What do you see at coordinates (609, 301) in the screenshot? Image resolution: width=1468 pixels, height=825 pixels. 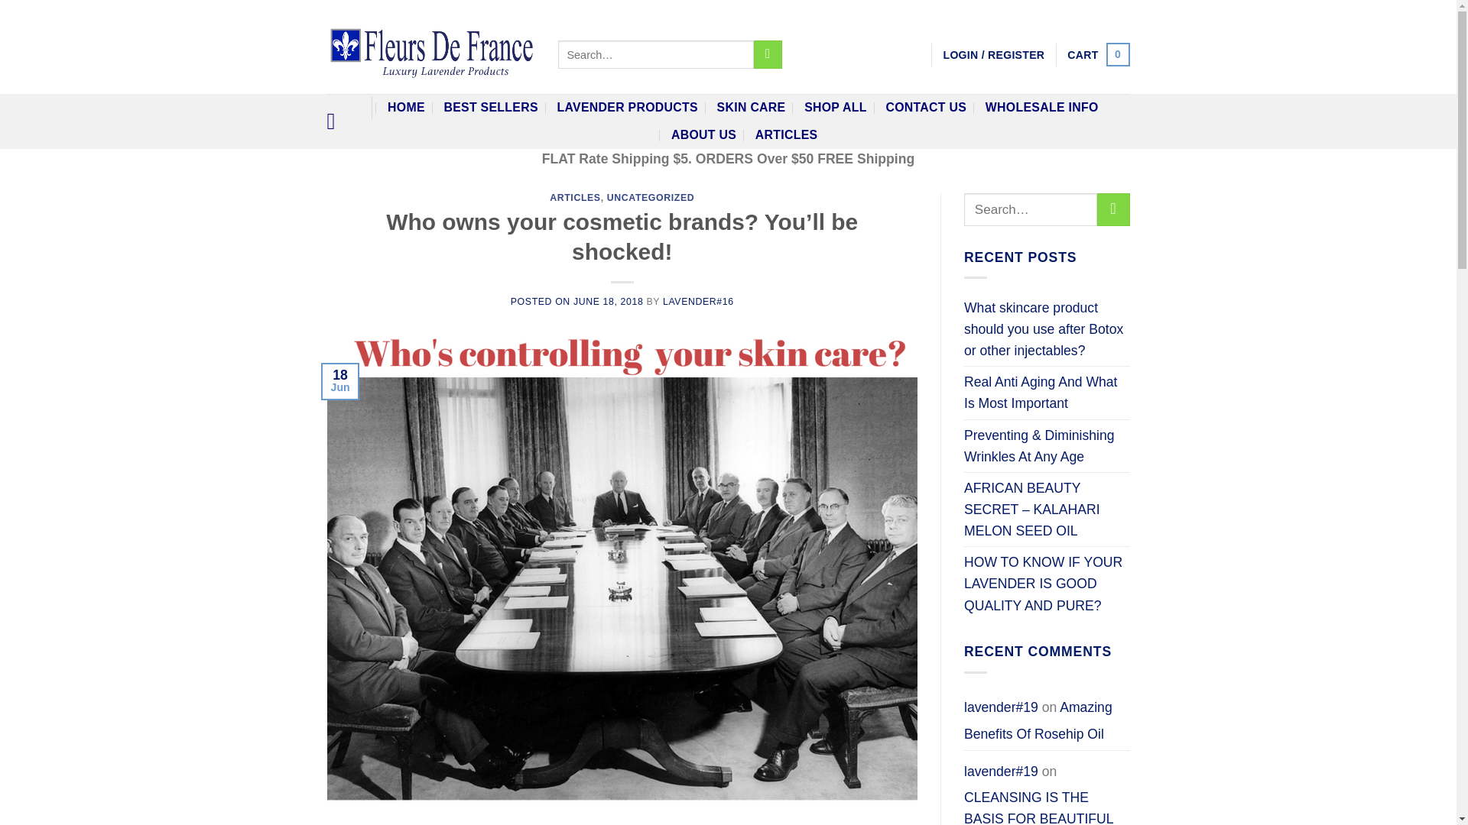 I see `ARTICLES` at bounding box center [609, 301].